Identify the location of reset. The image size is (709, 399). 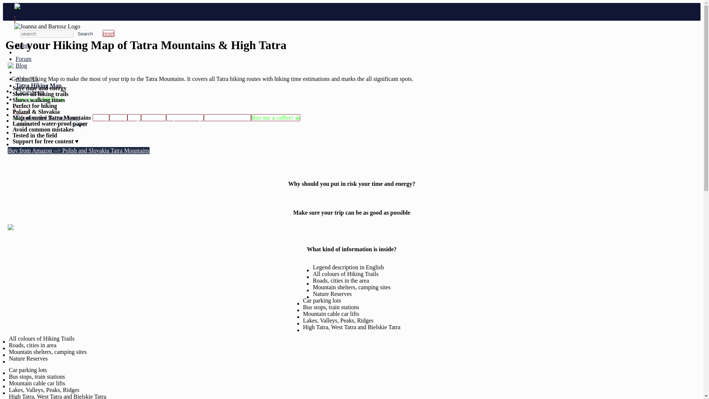
(109, 33).